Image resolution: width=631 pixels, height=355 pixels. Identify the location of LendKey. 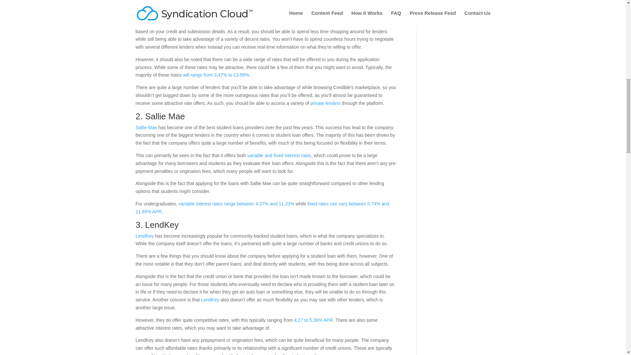
(162, 225).